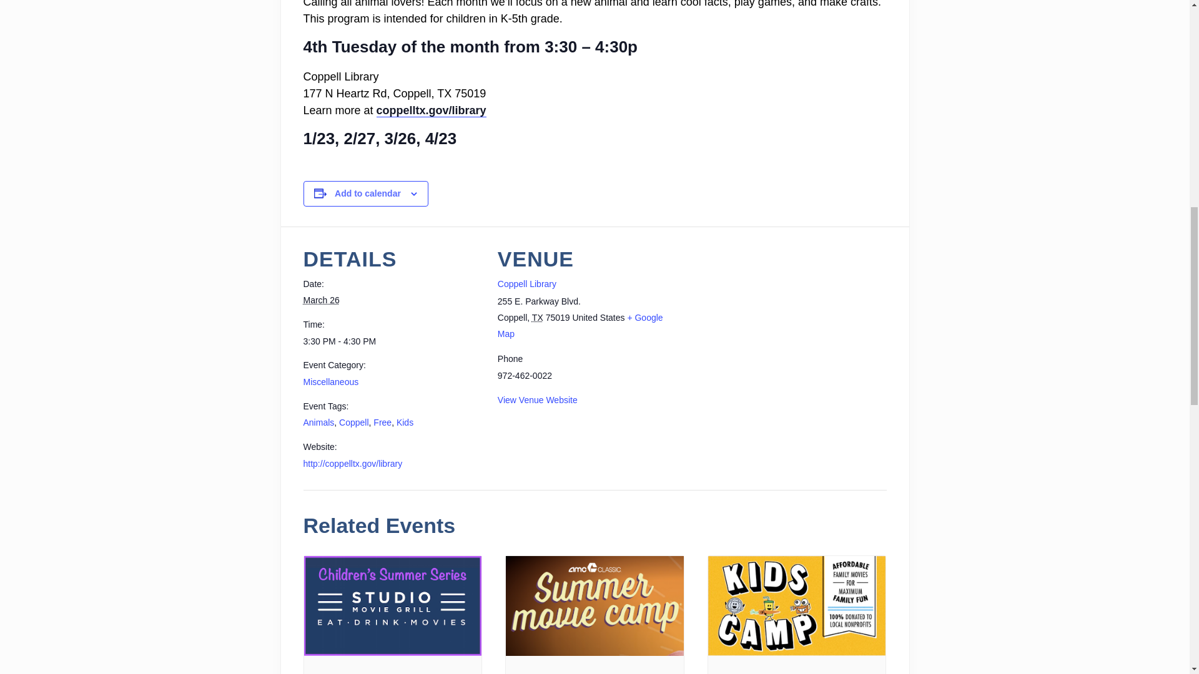 The width and height of the screenshot is (1199, 674). Describe the element at coordinates (537, 318) in the screenshot. I see `Texas` at that location.